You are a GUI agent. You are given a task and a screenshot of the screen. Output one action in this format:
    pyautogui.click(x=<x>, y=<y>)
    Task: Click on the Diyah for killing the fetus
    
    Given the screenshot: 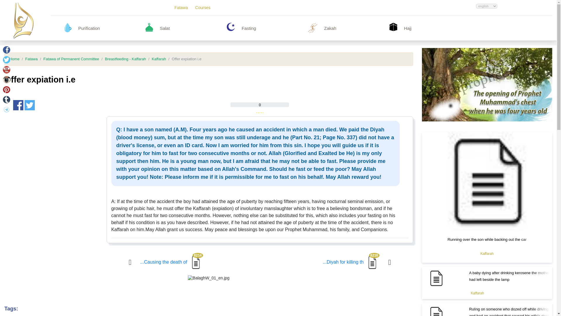 What is the action you would take?
    pyautogui.click(x=351, y=262)
    